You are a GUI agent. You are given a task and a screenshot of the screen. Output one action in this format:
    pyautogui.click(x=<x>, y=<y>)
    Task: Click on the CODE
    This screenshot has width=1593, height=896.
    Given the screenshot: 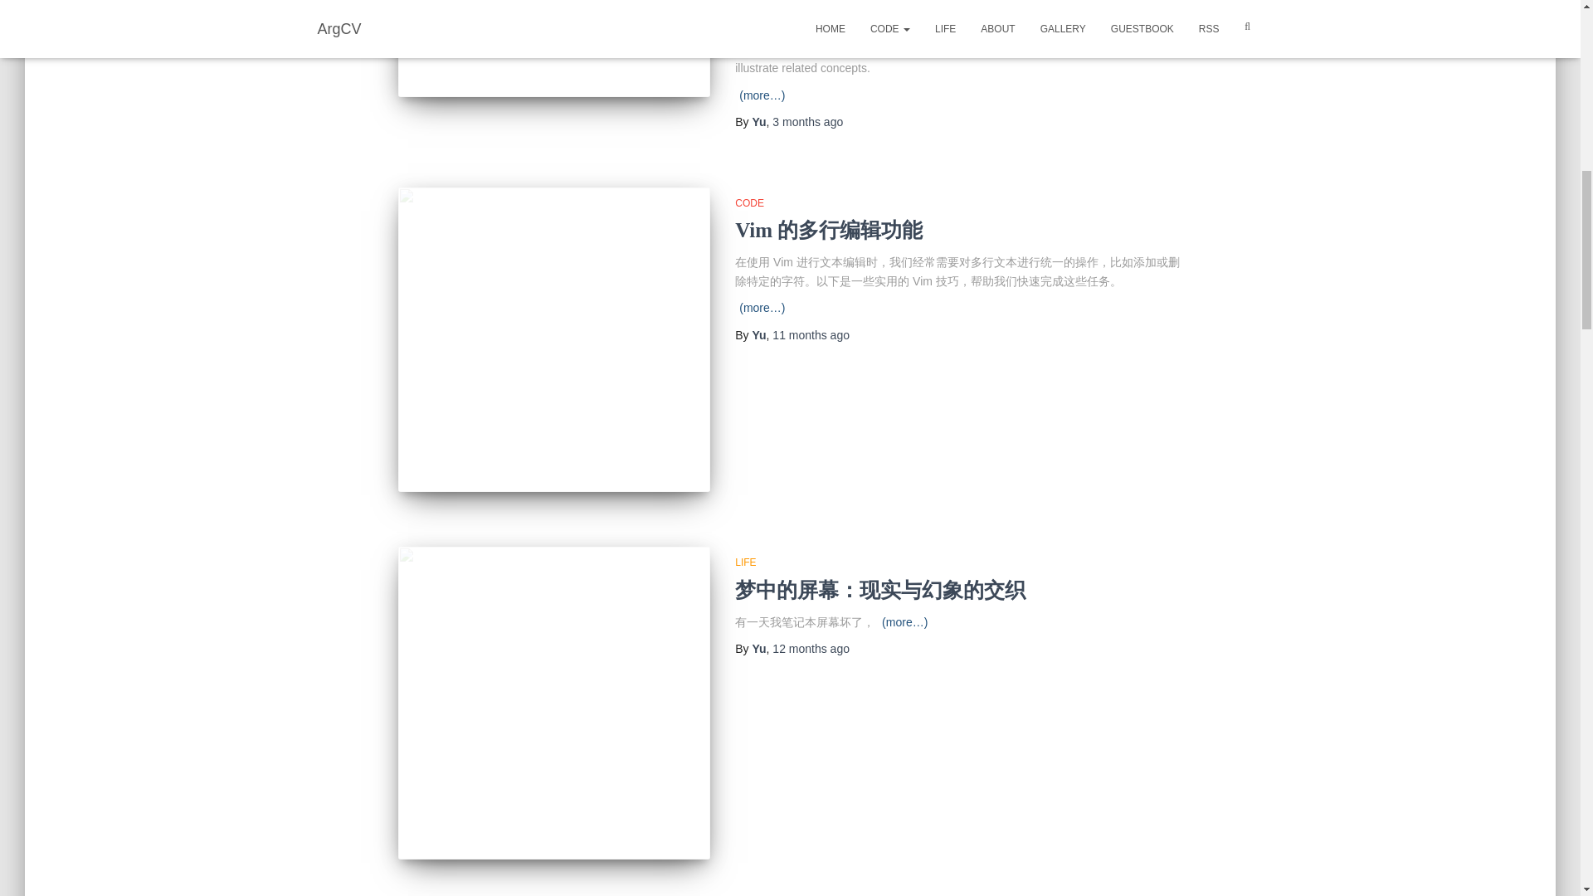 What is the action you would take?
    pyautogui.click(x=749, y=202)
    